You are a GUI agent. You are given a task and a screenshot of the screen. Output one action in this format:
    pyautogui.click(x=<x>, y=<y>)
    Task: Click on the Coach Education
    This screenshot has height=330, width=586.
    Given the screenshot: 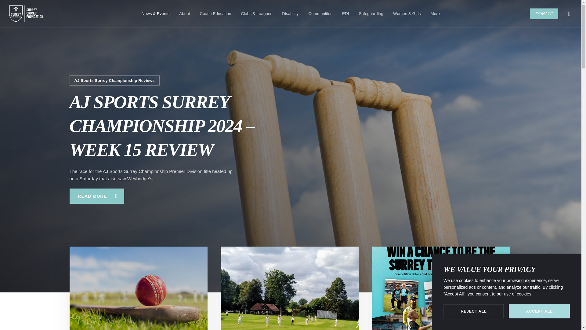 What is the action you would take?
    pyautogui.click(x=215, y=13)
    